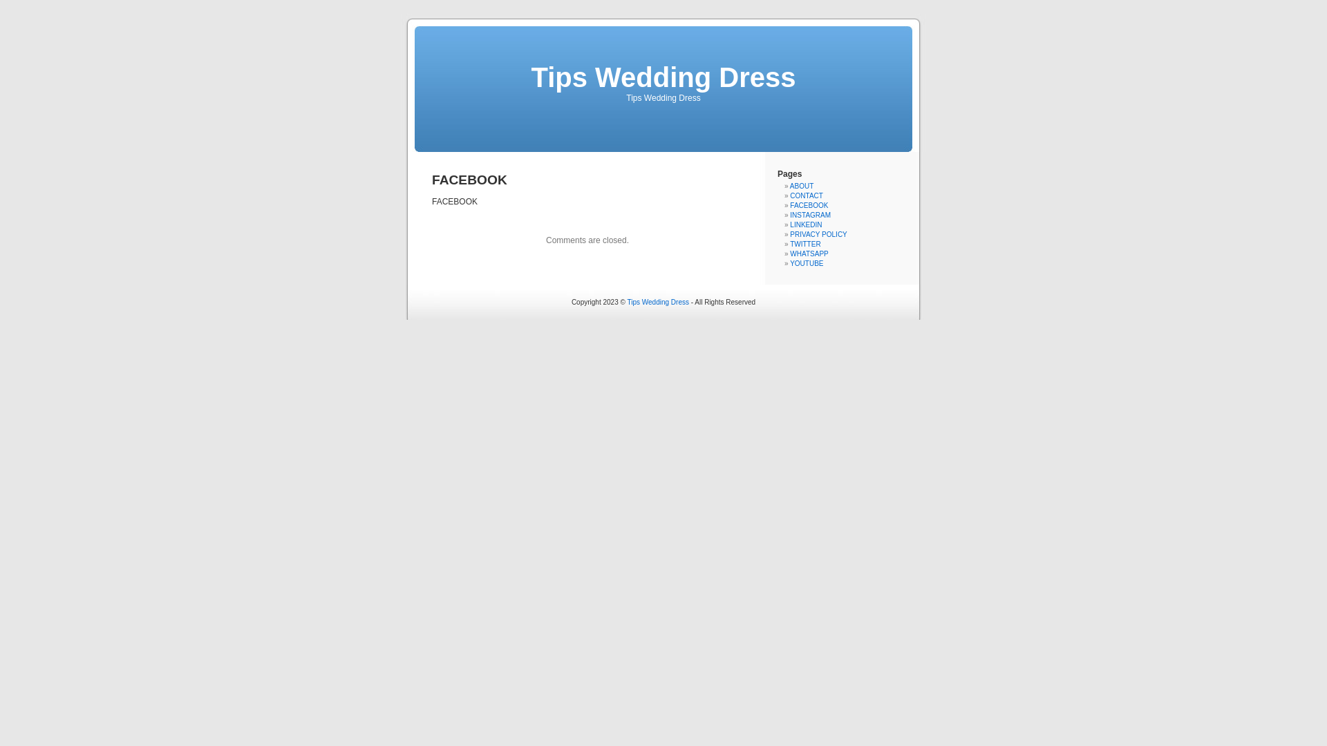 This screenshot has width=1327, height=746. What do you see at coordinates (807, 196) in the screenshot?
I see `CONTACT` at bounding box center [807, 196].